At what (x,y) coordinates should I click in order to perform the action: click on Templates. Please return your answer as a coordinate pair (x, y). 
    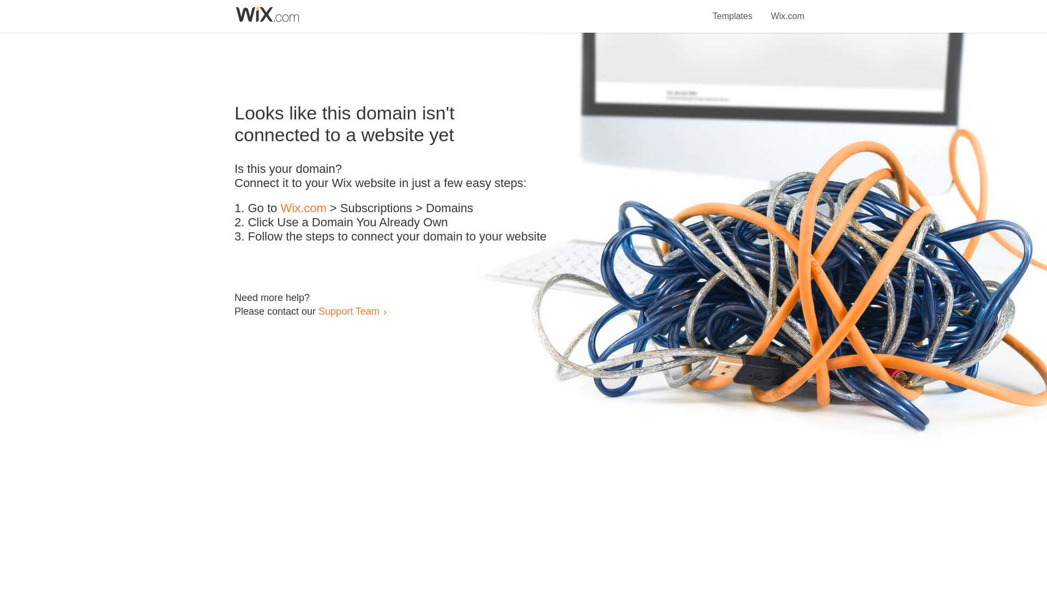
    Looking at the image, I should click on (733, 10).